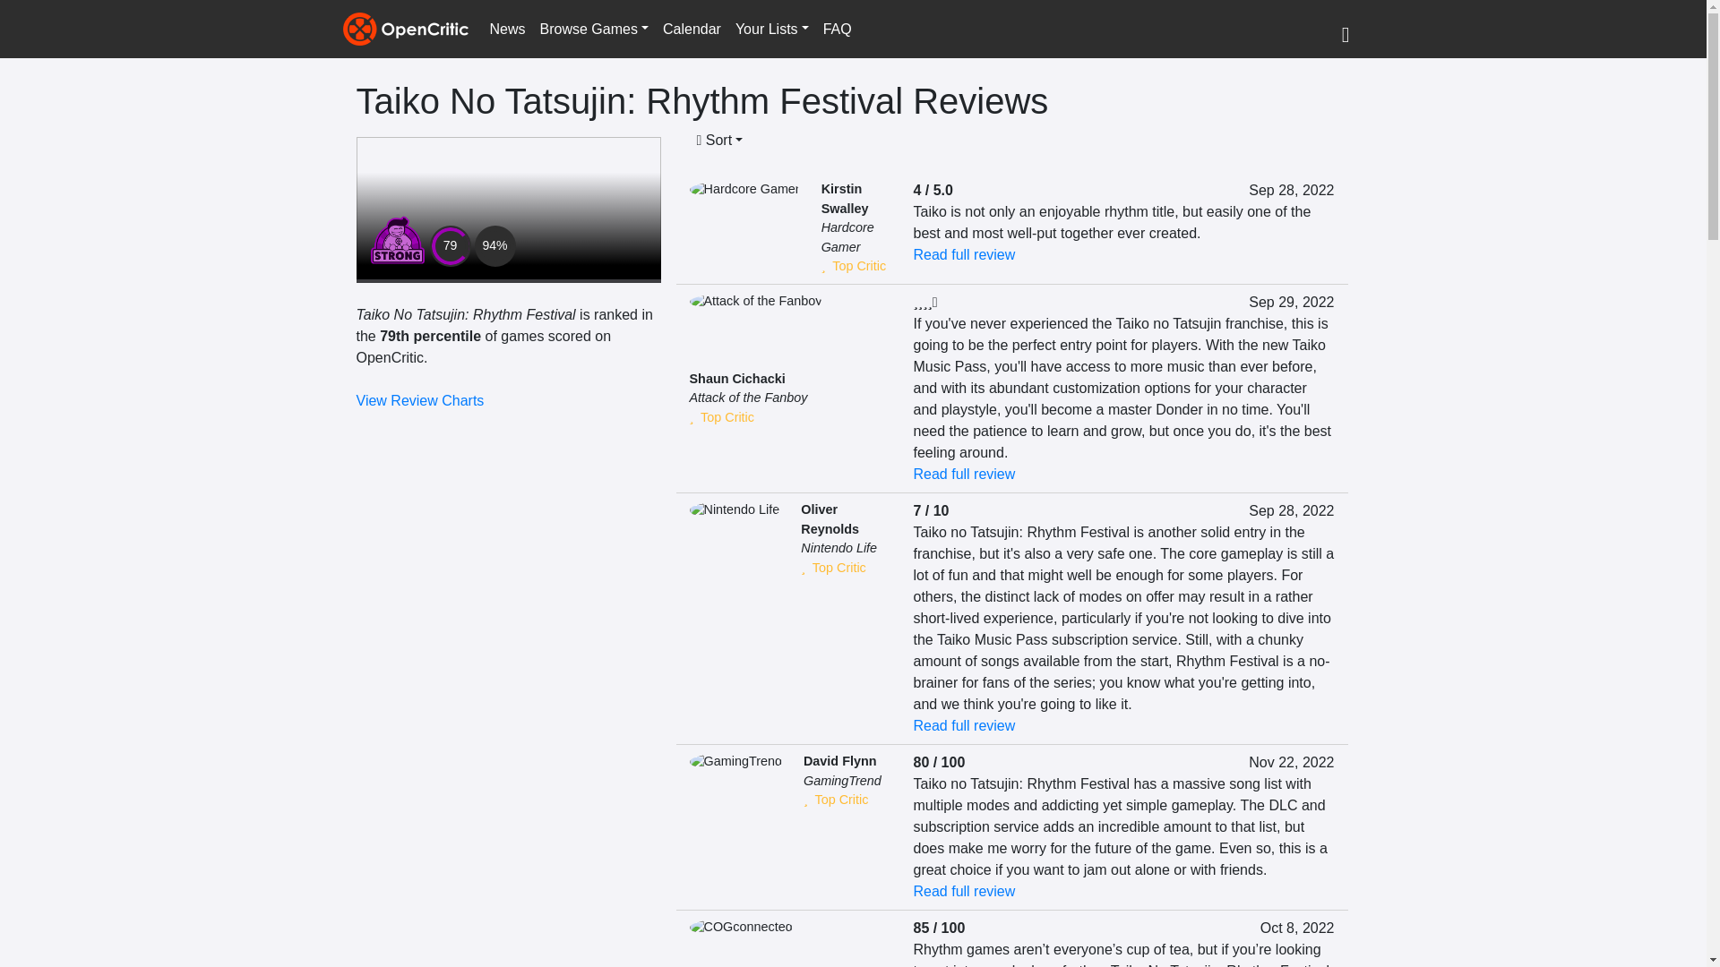 The width and height of the screenshot is (1720, 967). I want to click on Read full review, so click(964, 473).